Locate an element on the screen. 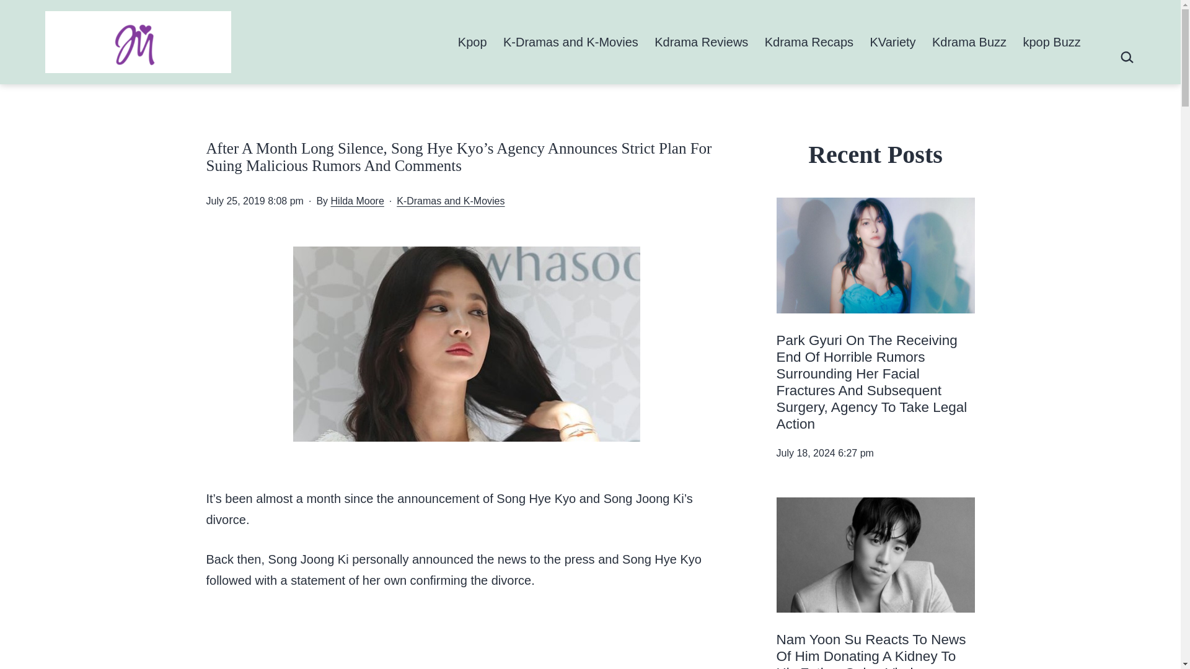 This screenshot has width=1190, height=669. Kdrama Recaps is located at coordinates (809, 42).